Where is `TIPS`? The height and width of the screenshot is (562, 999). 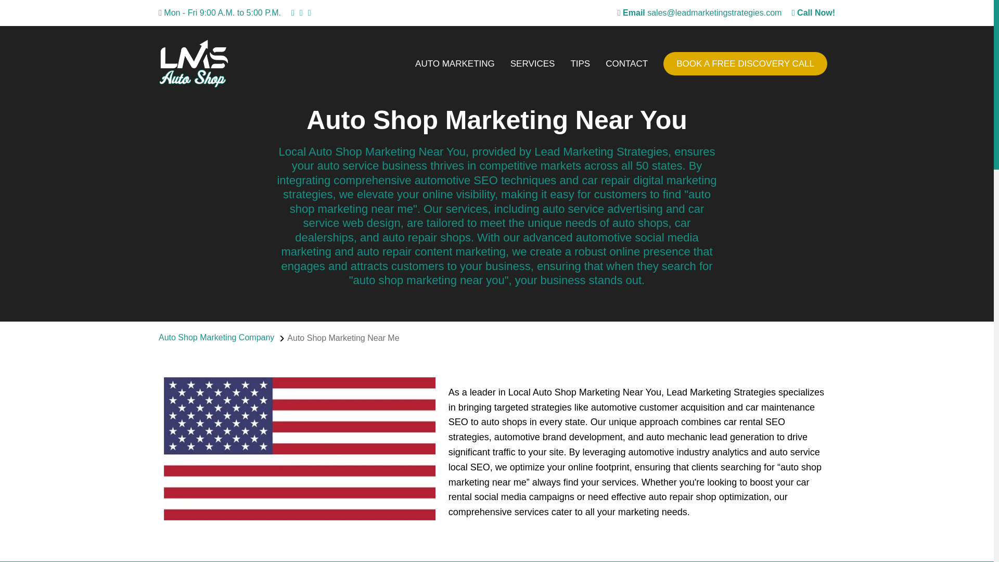 TIPS is located at coordinates (580, 63).